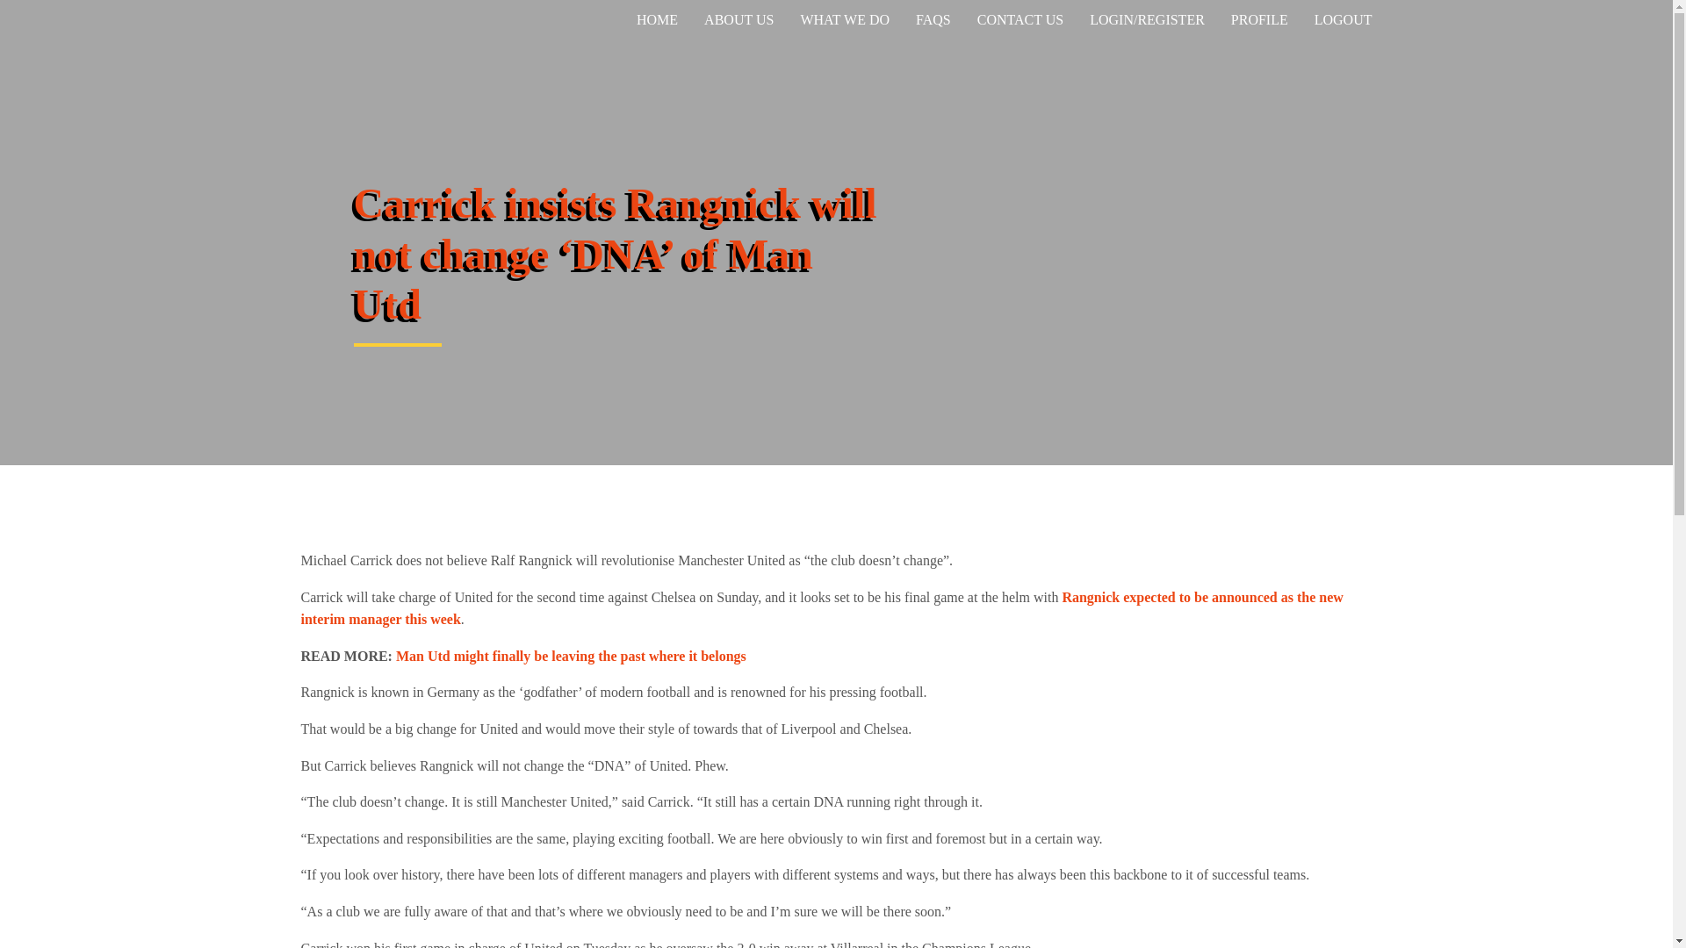  I want to click on PROFILE, so click(1259, 20).